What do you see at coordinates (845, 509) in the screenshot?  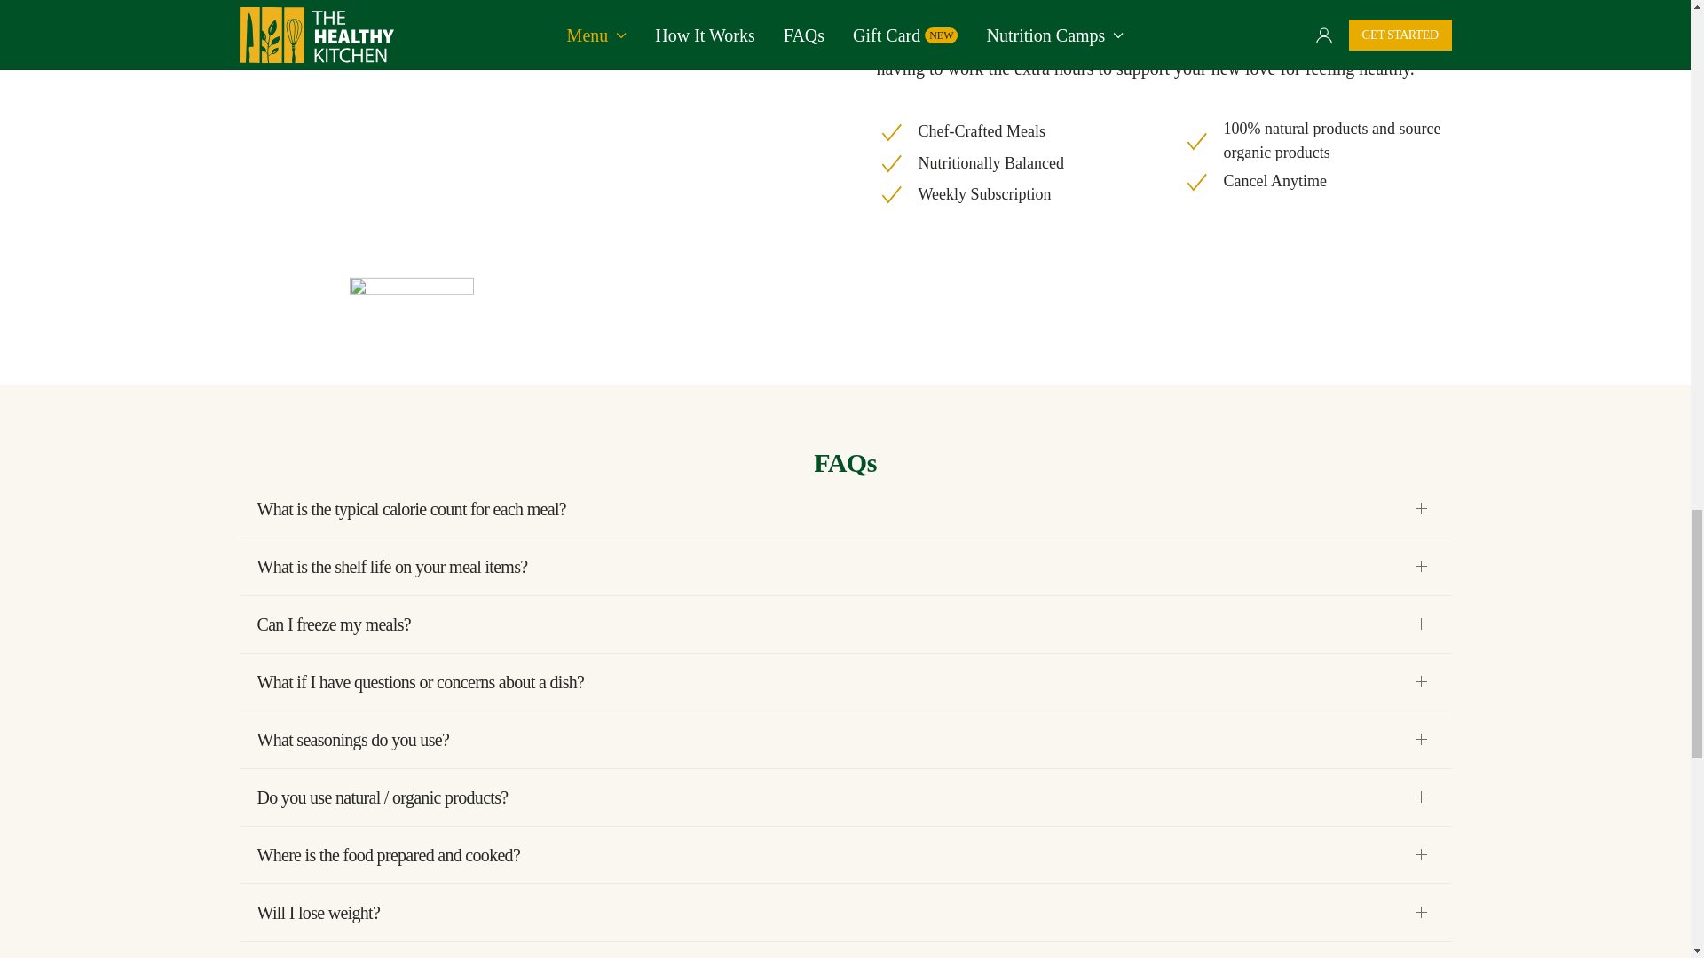 I see `What is the typical calorie count for each meal?` at bounding box center [845, 509].